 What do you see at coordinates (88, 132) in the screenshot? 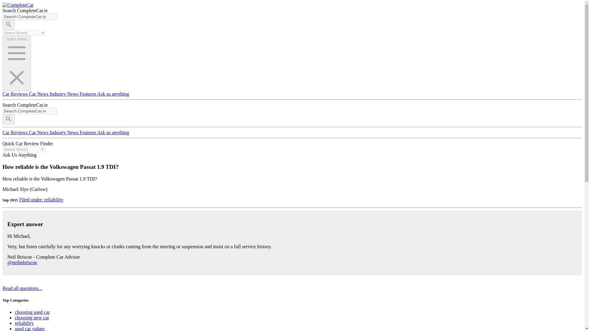
I see `Features` at bounding box center [88, 132].